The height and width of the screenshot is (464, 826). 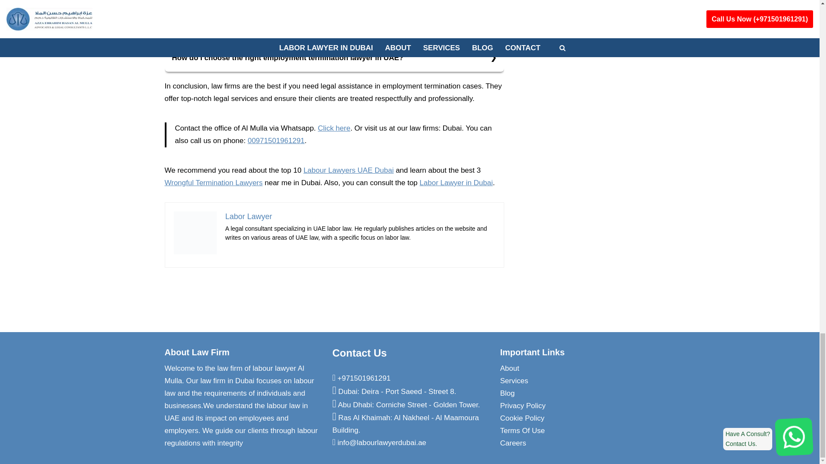 I want to click on Labor Lawyer in Dubai, so click(x=456, y=183).